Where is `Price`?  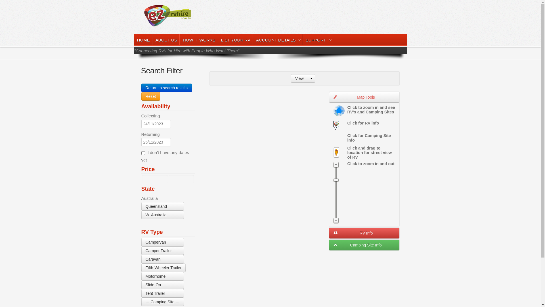 Price is located at coordinates (148, 169).